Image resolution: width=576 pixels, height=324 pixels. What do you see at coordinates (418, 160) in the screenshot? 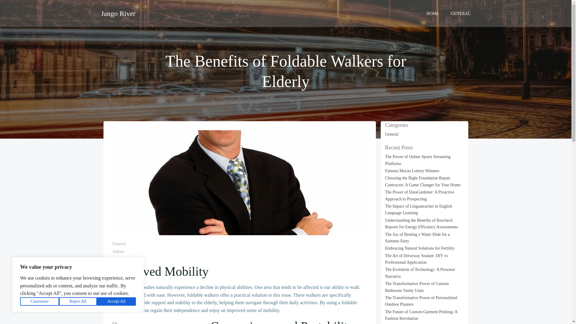
I see `The Power of Online Sports Streaming Platforms` at bounding box center [418, 160].